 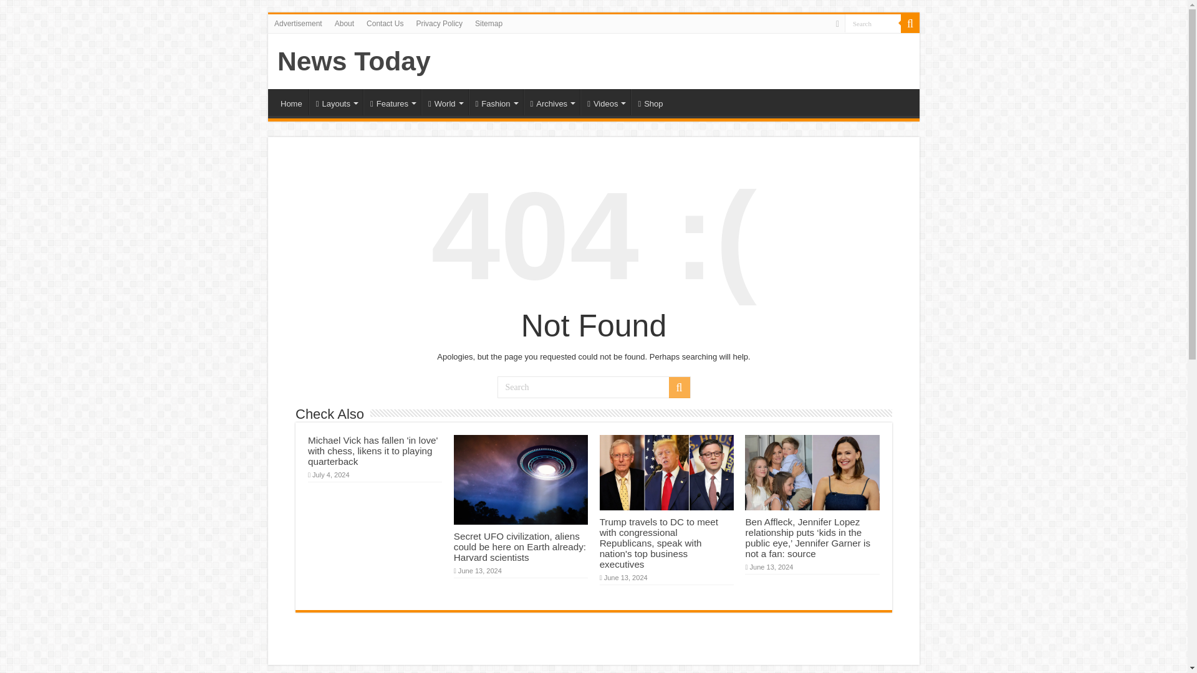 What do you see at coordinates (594, 387) in the screenshot?
I see `Search` at bounding box center [594, 387].